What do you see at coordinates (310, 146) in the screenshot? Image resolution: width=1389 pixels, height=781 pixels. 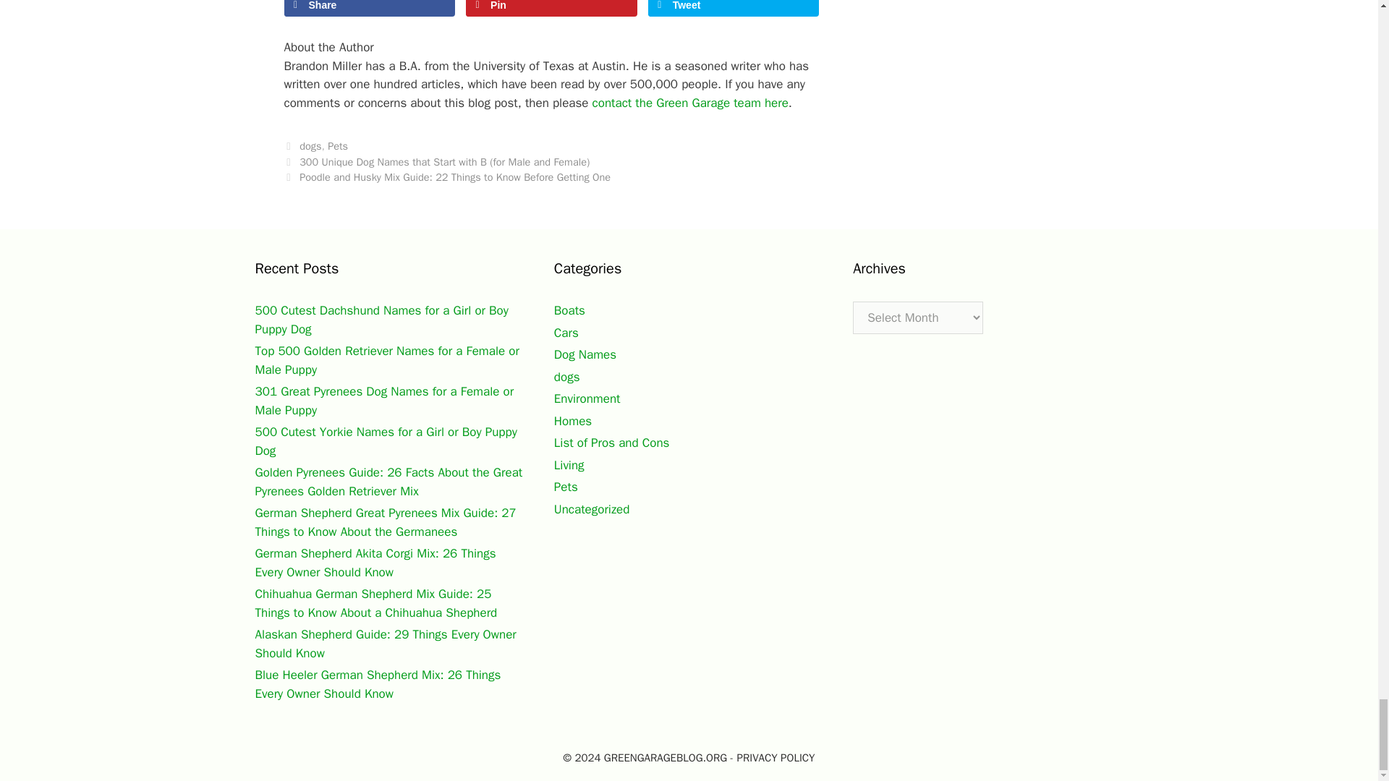 I see `dogs` at bounding box center [310, 146].